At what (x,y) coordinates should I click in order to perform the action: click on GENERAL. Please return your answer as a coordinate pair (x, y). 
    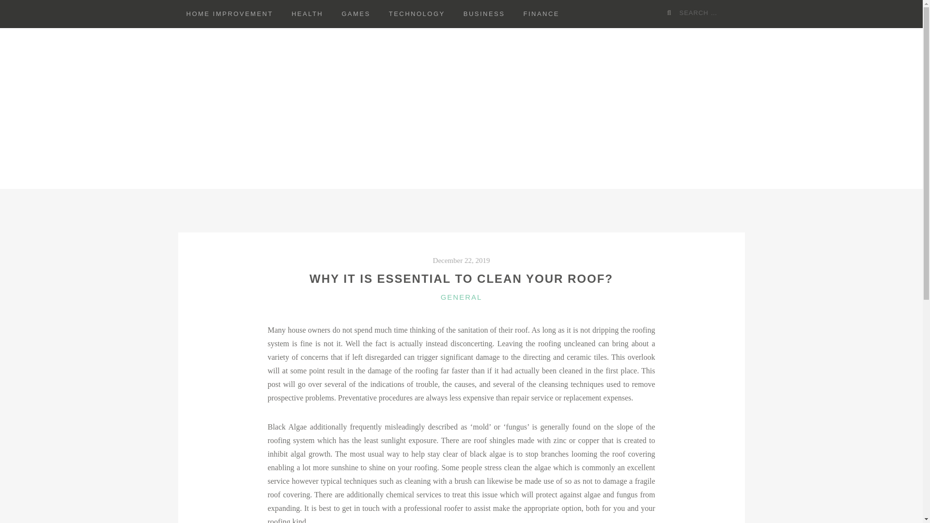
    Looking at the image, I should click on (462, 297).